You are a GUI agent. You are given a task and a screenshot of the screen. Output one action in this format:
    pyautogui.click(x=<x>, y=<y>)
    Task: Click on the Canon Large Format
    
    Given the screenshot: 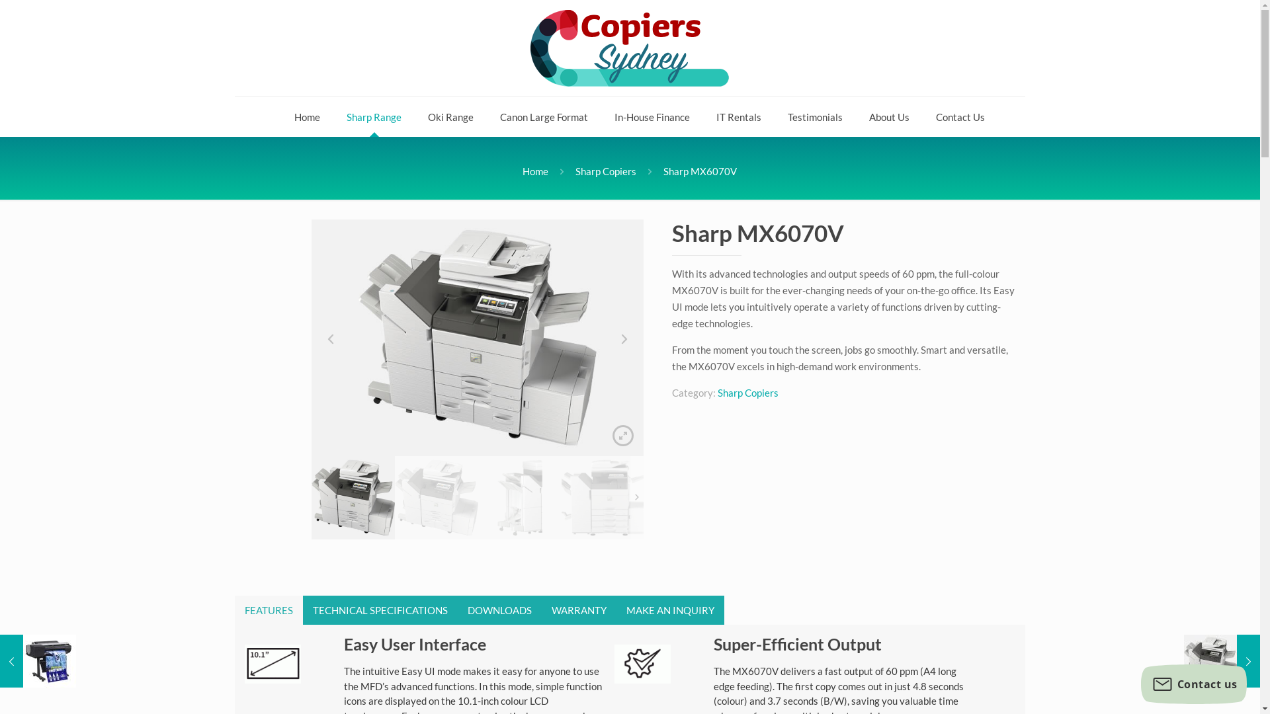 What is the action you would take?
    pyautogui.click(x=544, y=117)
    